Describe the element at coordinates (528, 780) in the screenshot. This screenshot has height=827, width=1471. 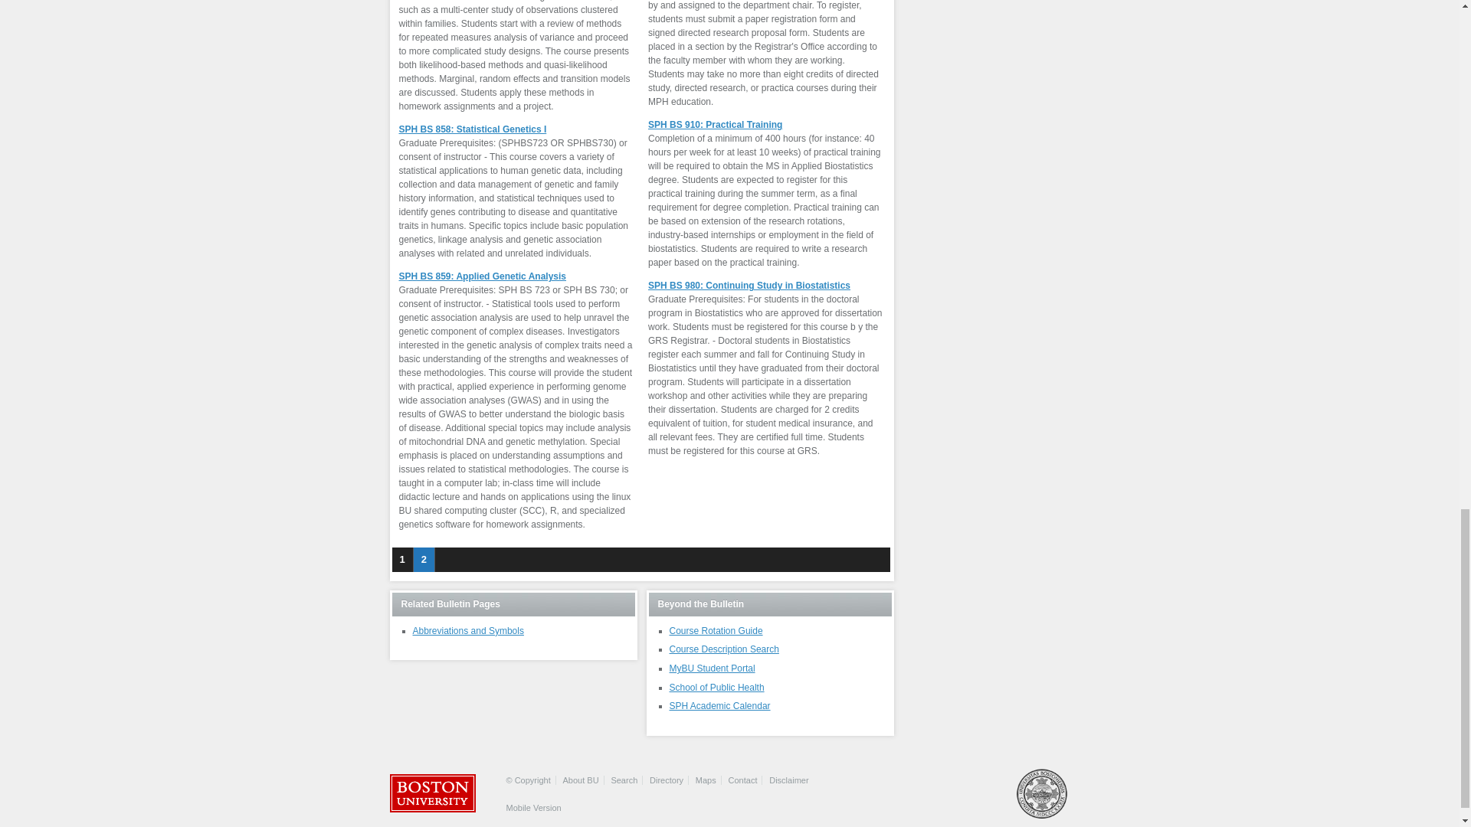
I see `Copyright` at that location.